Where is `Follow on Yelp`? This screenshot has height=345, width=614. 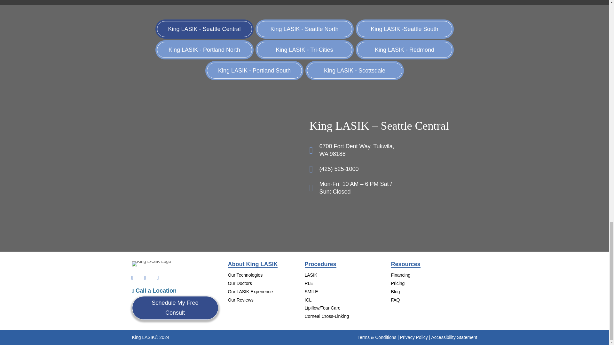 Follow on Yelp is located at coordinates (158, 278).